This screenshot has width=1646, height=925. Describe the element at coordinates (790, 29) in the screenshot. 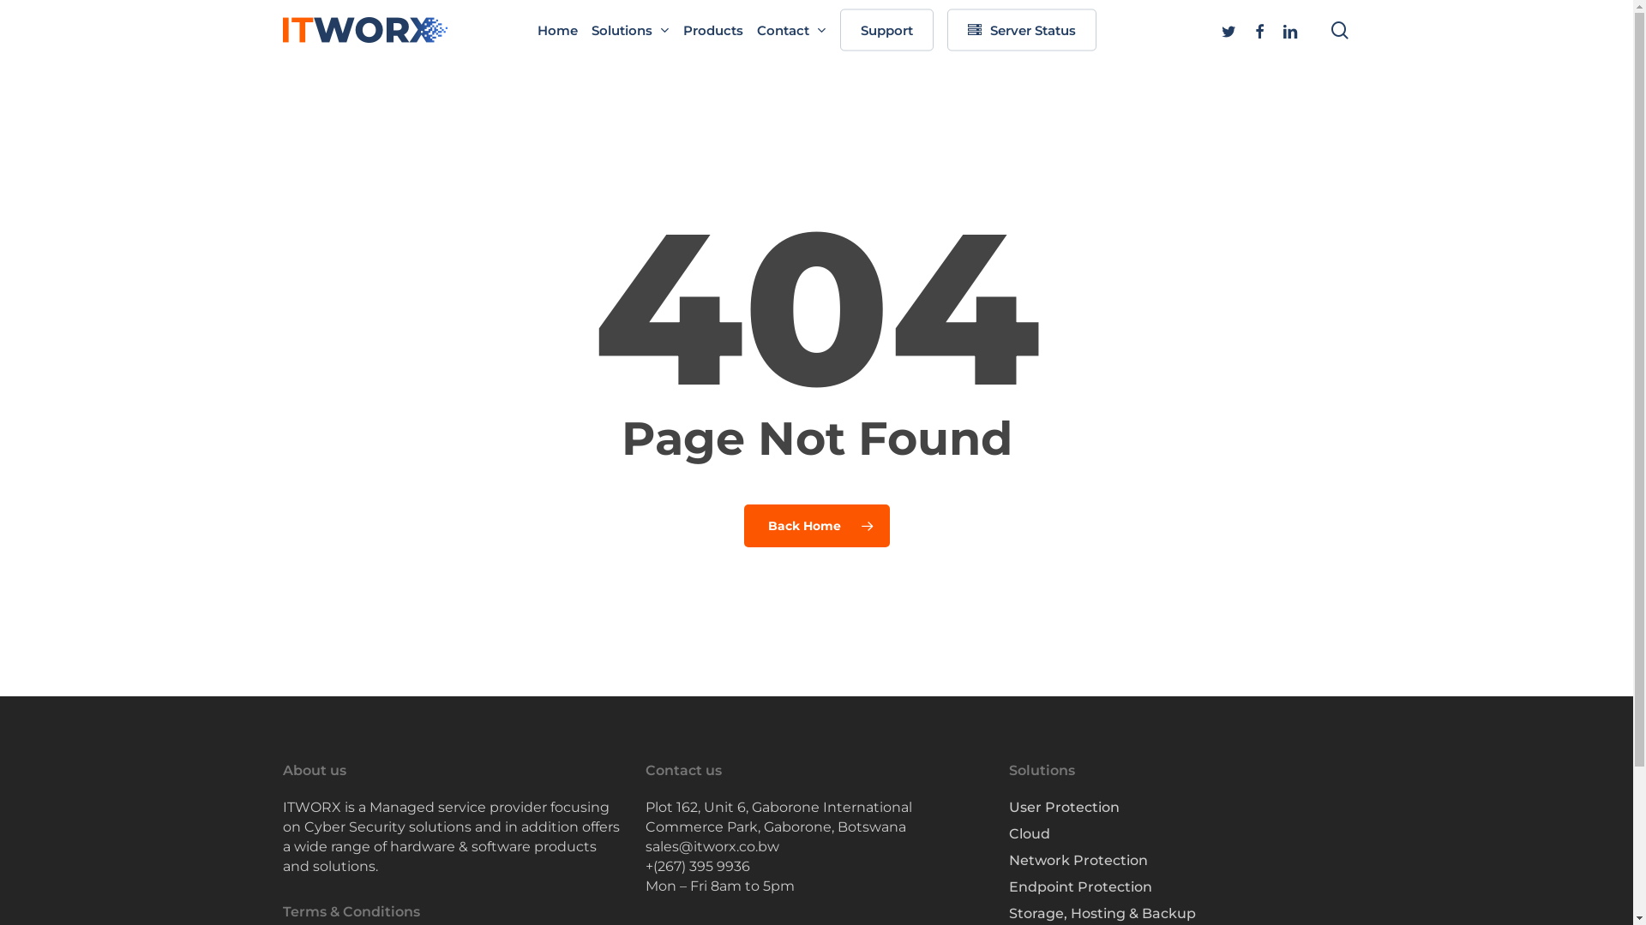

I see `Contact` at that location.